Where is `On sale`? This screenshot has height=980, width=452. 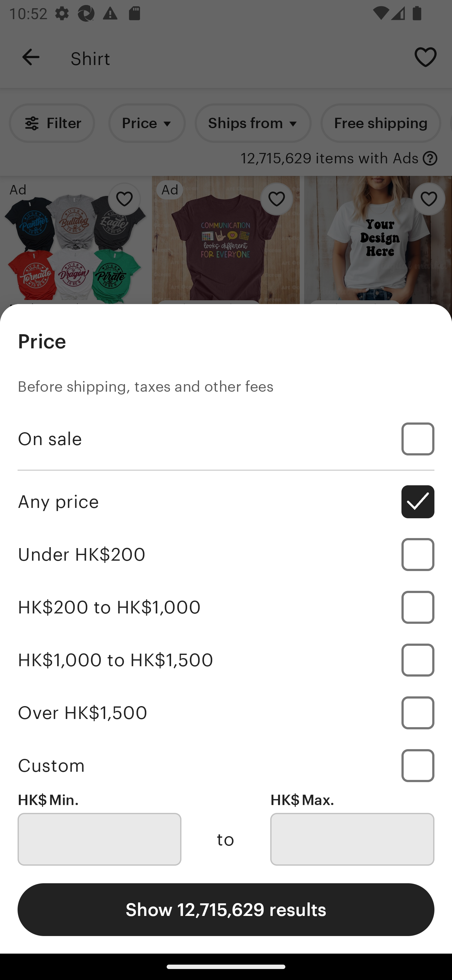 On sale is located at coordinates (226, 439).